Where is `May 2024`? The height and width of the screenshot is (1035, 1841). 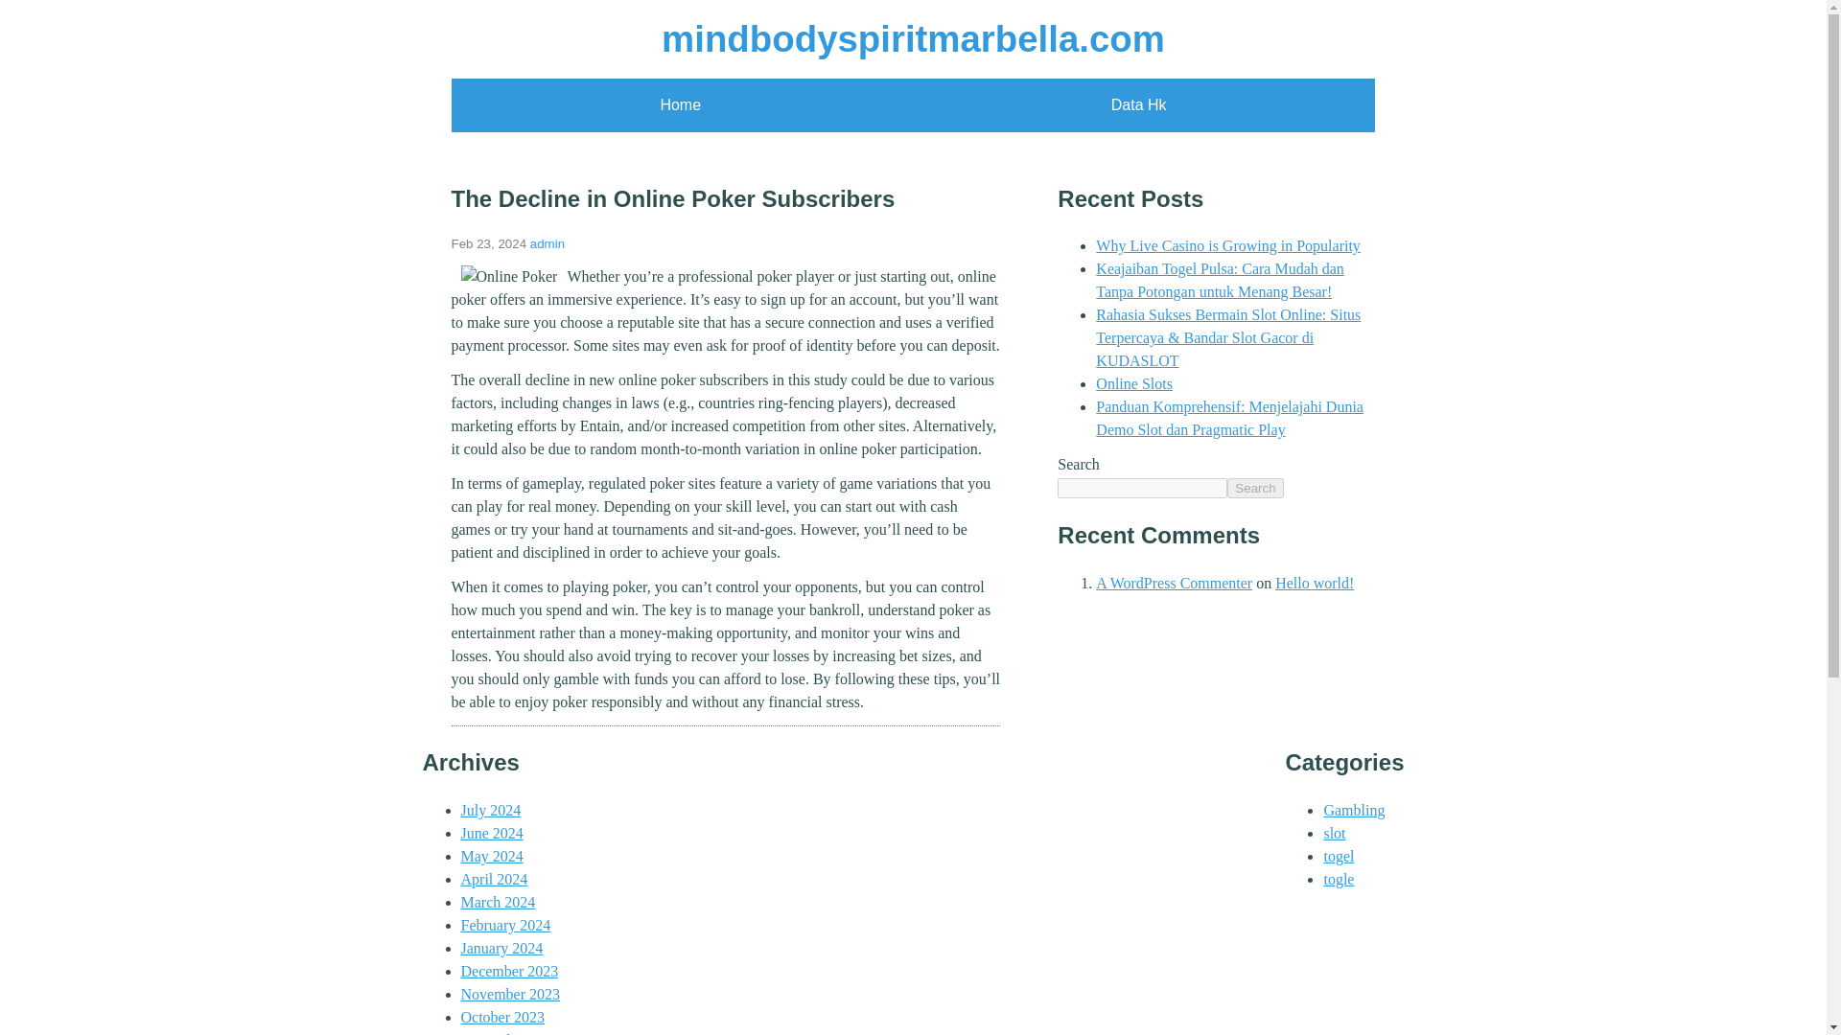 May 2024 is located at coordinates (491, 855).